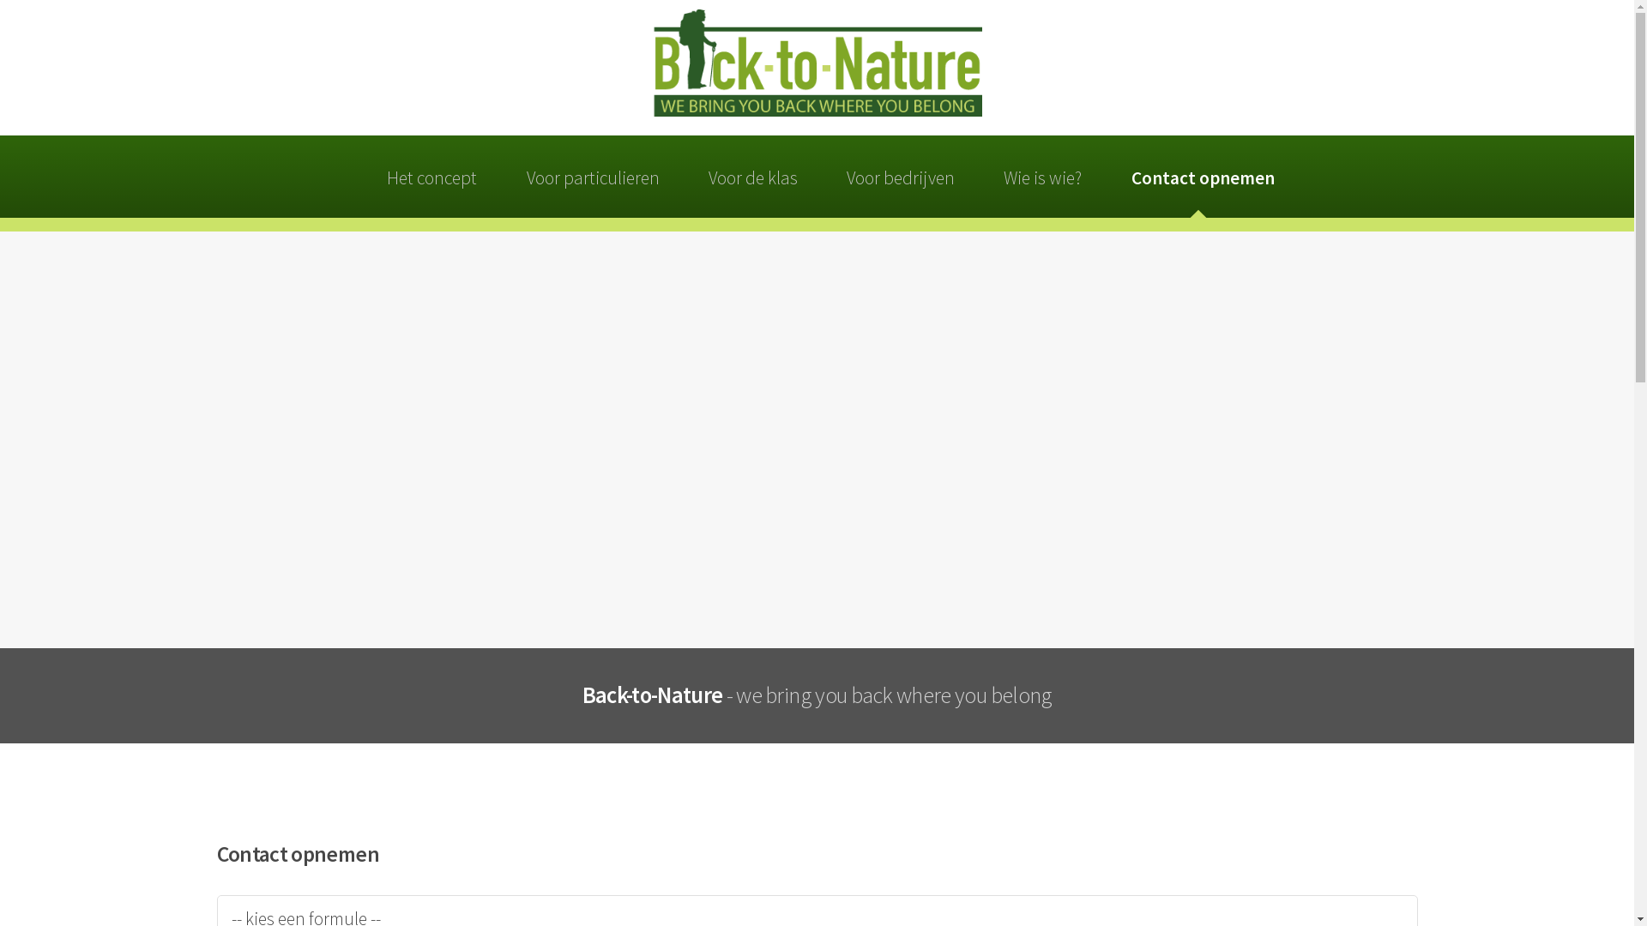 This screenshot has height=926, width=1647. I want to click on Contact opnemen, so click(1203, 177).